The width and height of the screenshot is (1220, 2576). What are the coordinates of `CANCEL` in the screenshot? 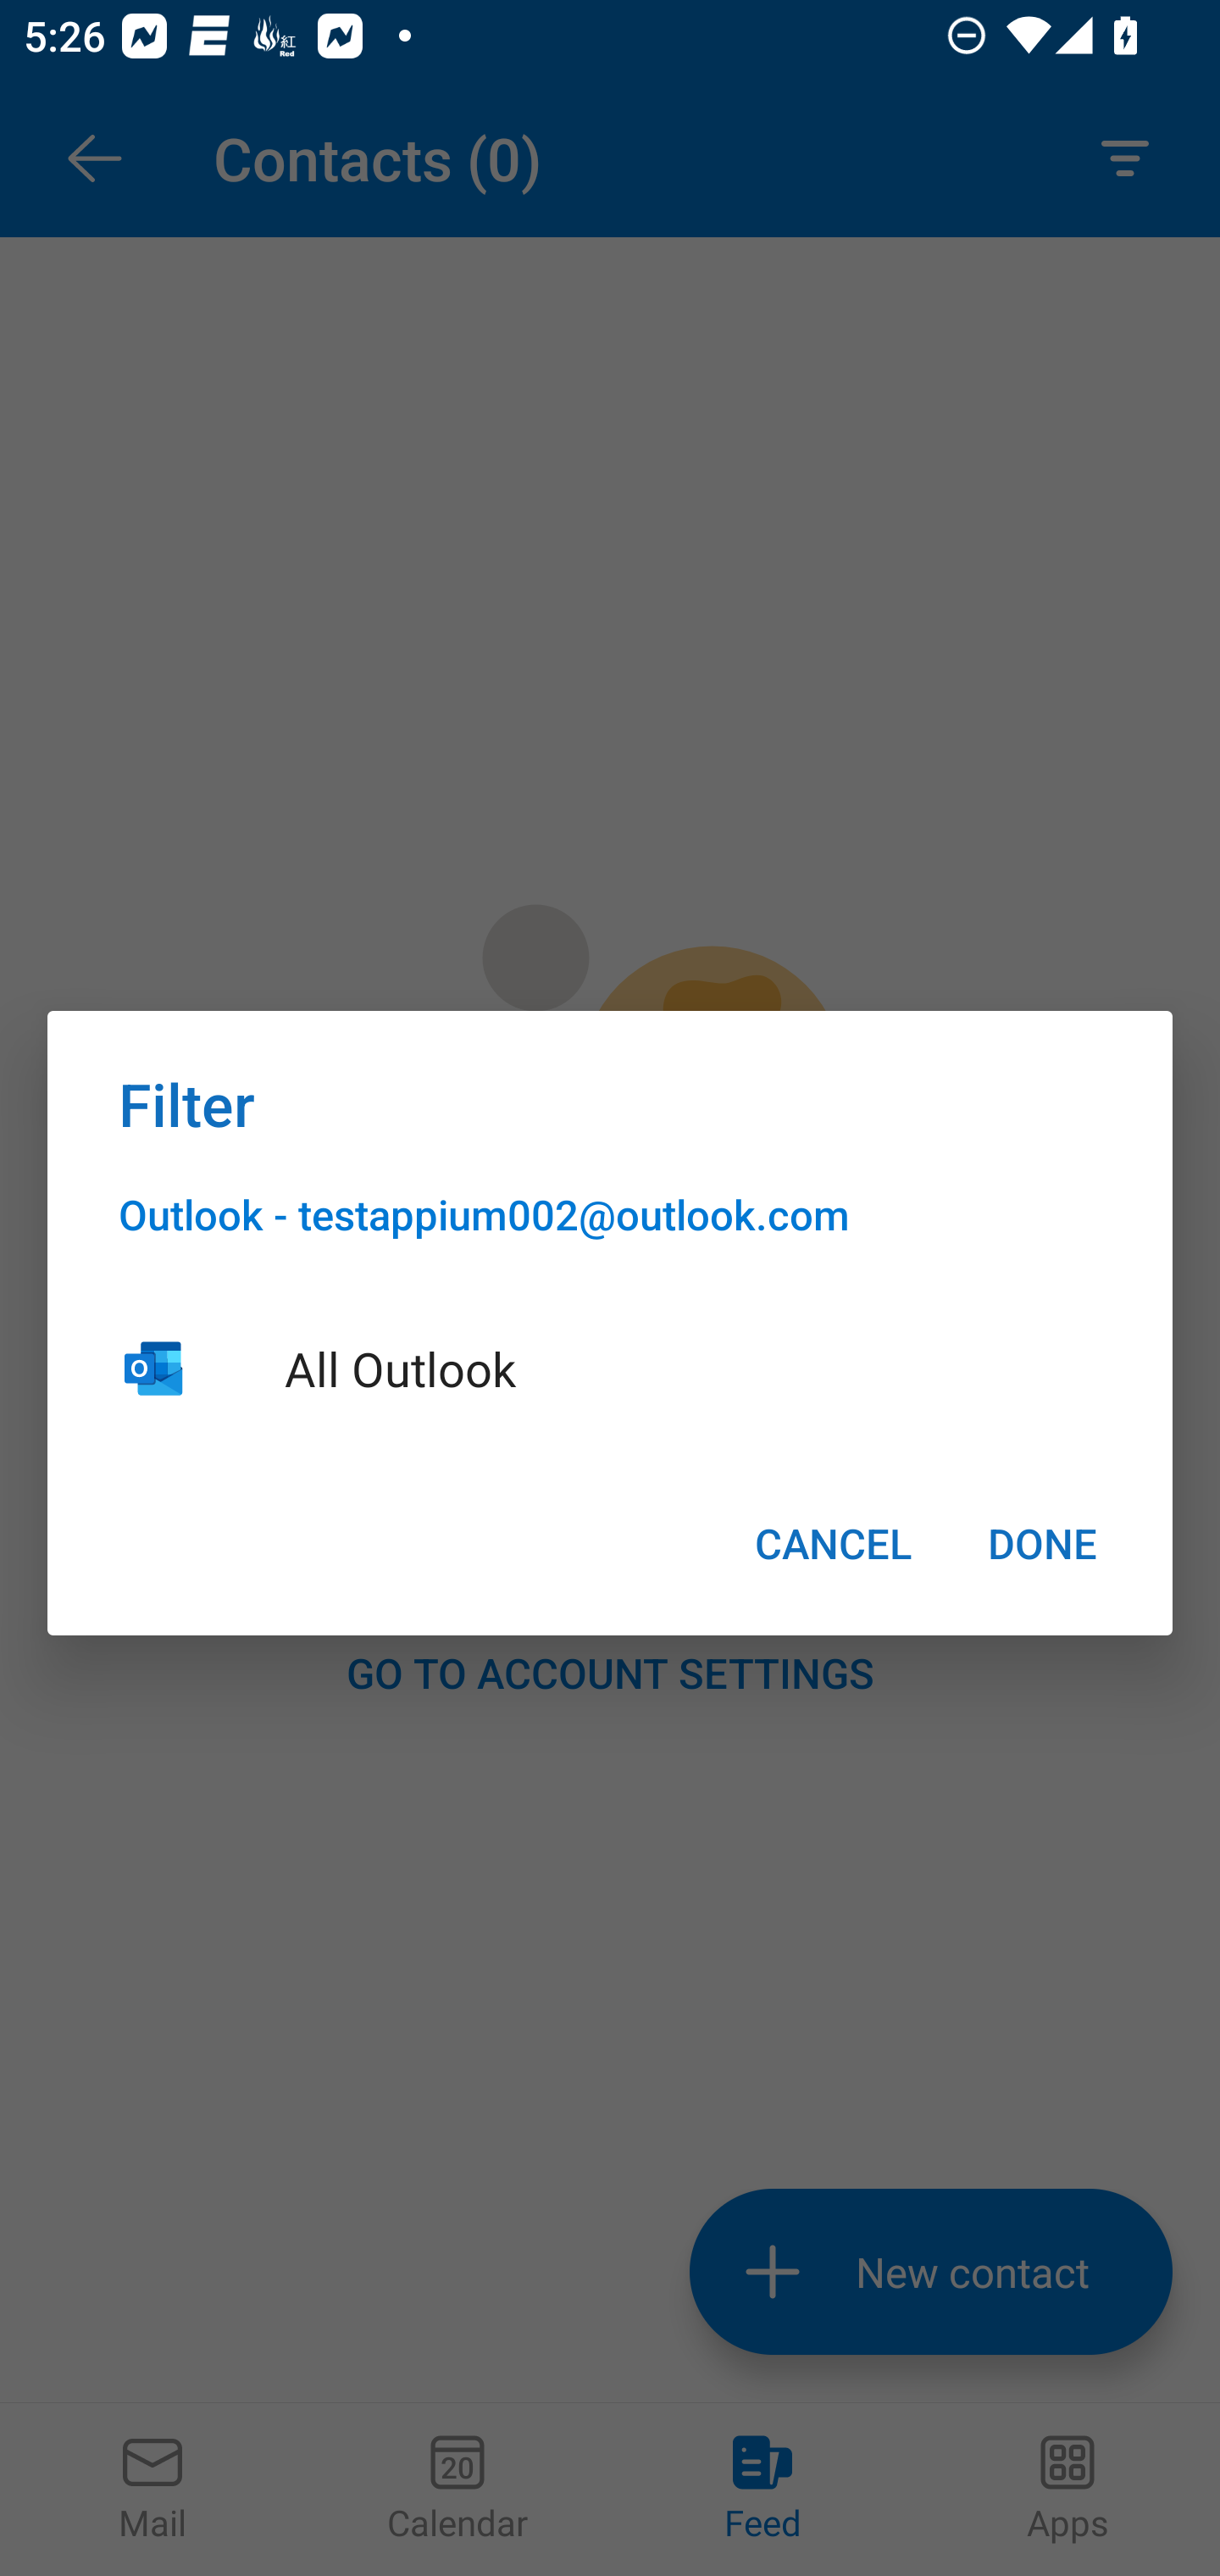 It's located at (833, 1542).